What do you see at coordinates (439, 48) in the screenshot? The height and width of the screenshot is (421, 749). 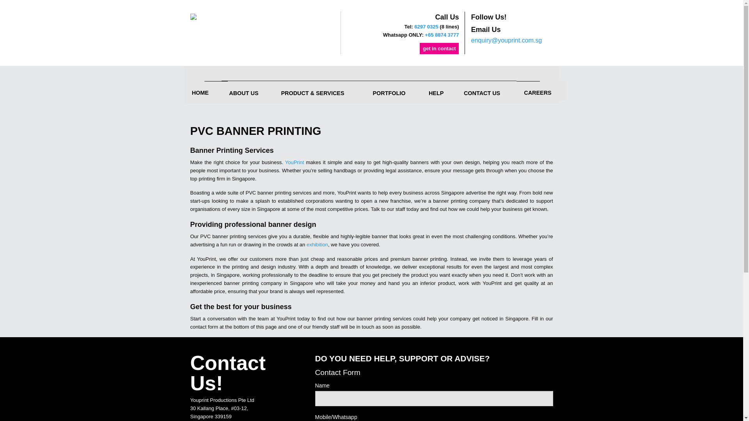 I see `get in contact` at bounding box center [439, 48].